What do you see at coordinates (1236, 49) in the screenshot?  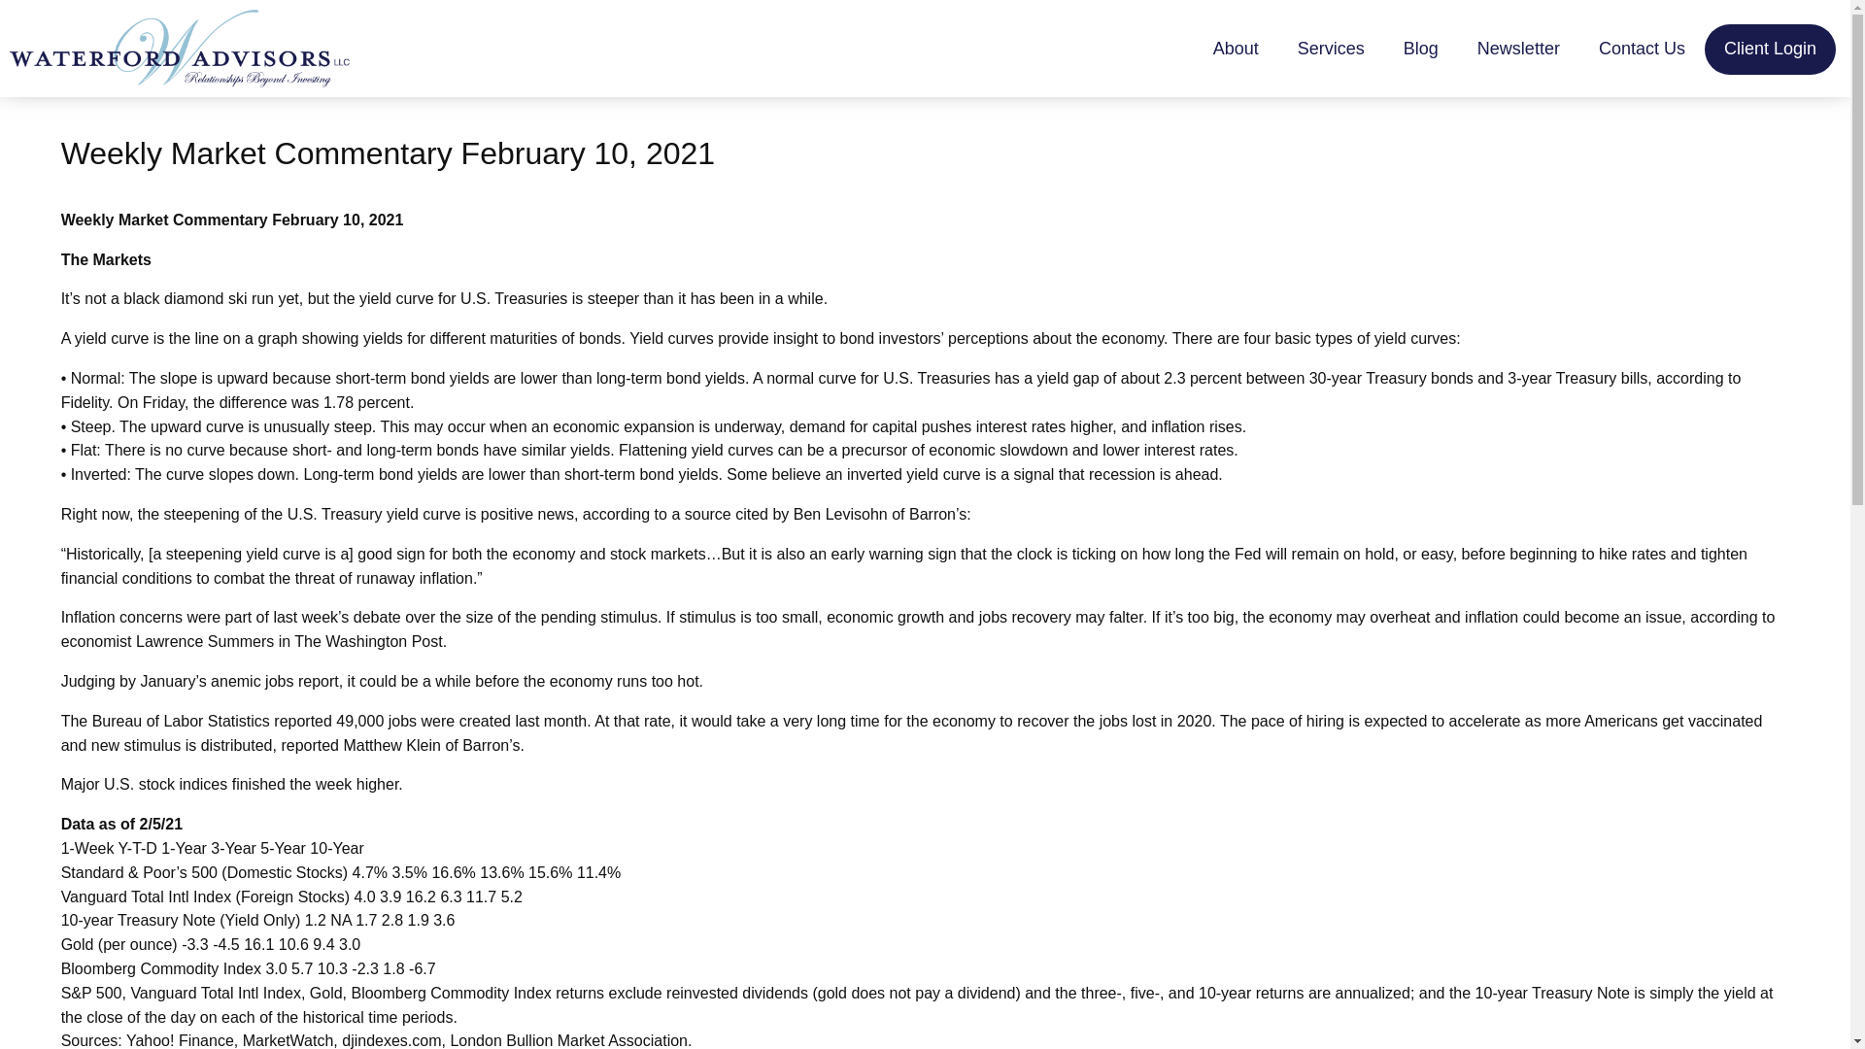 I see `About` at bounding box center [1236, 49].